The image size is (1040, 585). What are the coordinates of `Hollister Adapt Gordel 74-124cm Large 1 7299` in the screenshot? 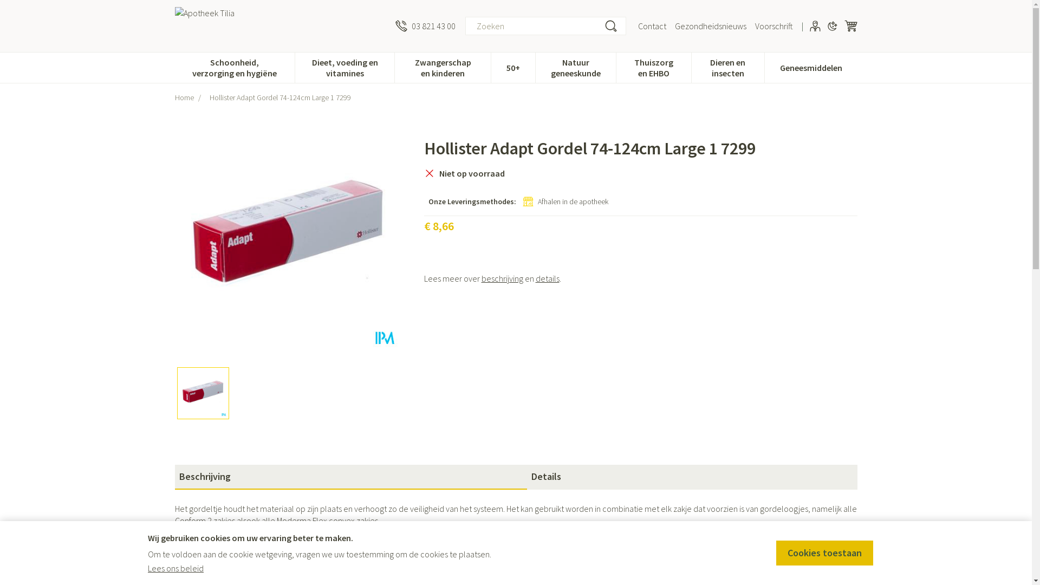 It's located at (288, 238).